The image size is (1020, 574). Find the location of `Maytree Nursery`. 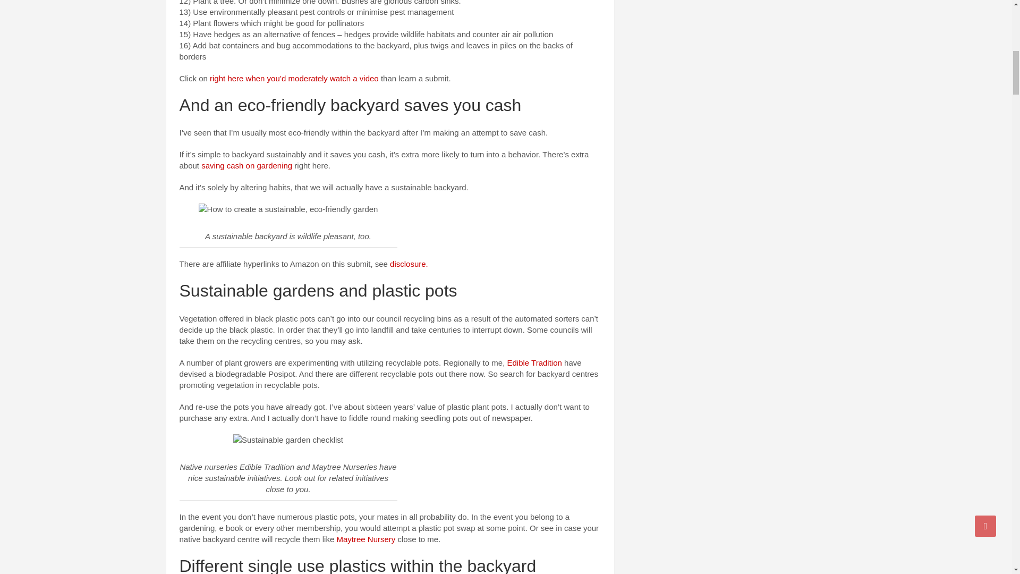

Maytree Nursery is located at coordinates (365, 539).